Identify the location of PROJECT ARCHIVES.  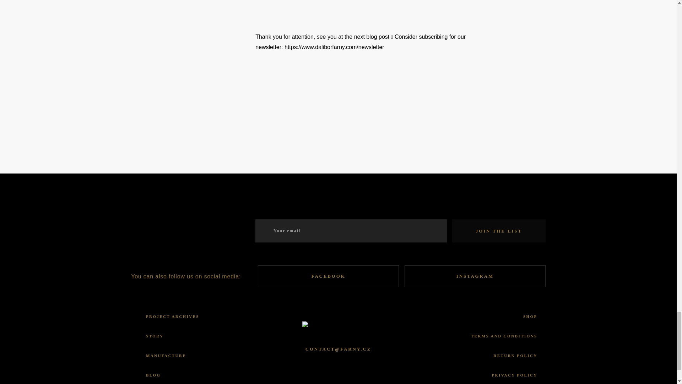
(172, 316).